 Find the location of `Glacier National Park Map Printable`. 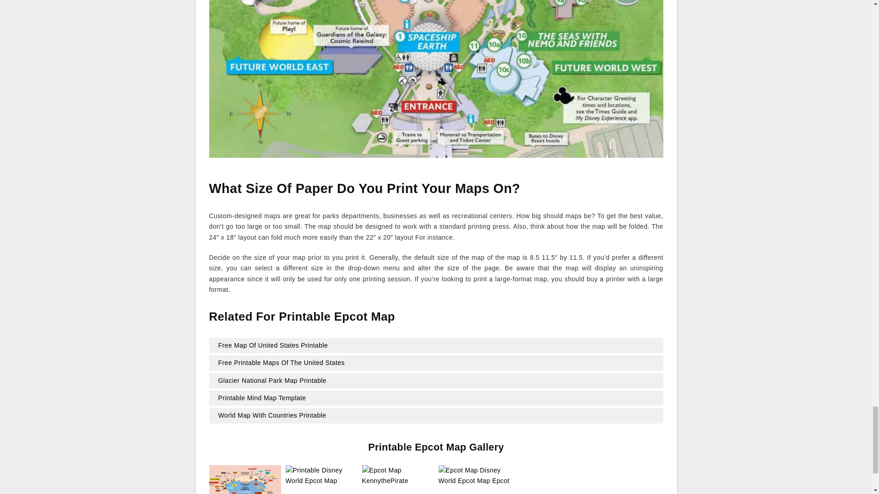

Glacier National Park Map Printable is located at coordinates (436, 381).